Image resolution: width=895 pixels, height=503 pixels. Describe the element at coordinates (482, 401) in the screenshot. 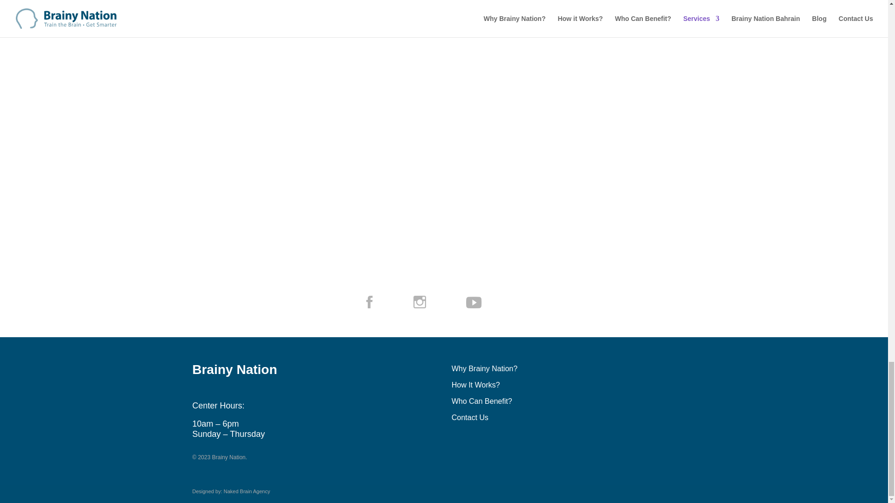

I see `Who Can Benefit?` at that location.